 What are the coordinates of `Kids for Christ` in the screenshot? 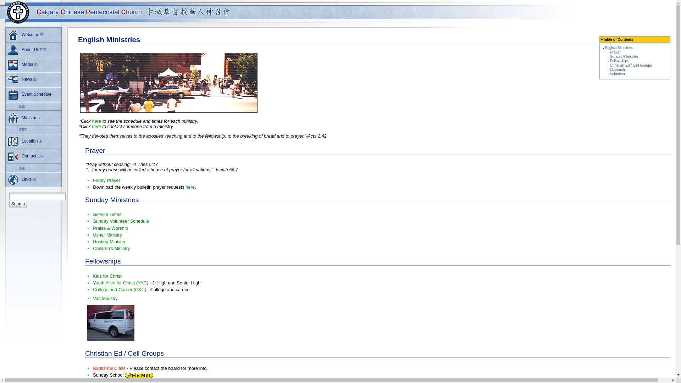 It's located at (107, 276).